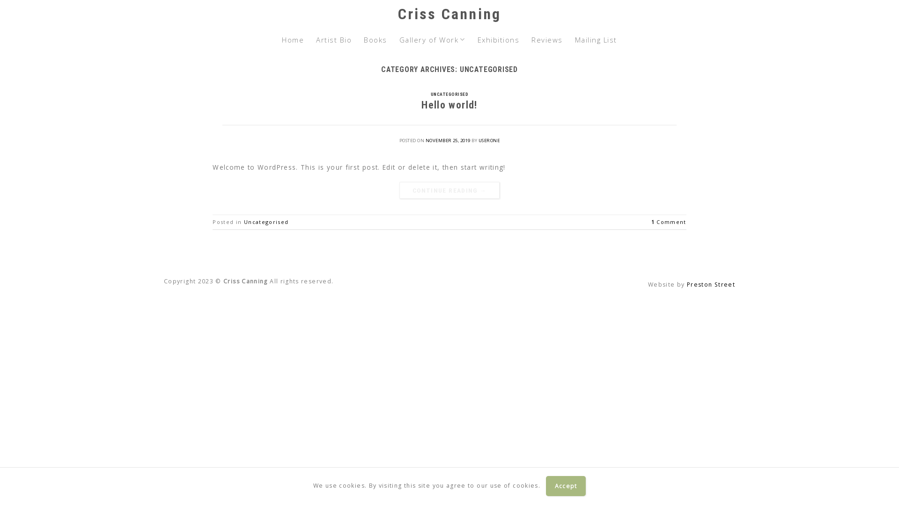 Image resolution: width=899 pixels, height=505 pixels. What do you see at coordinates (596, 40) in the screenshot?
I see `Mailing List` at bounding box center [596, 40].